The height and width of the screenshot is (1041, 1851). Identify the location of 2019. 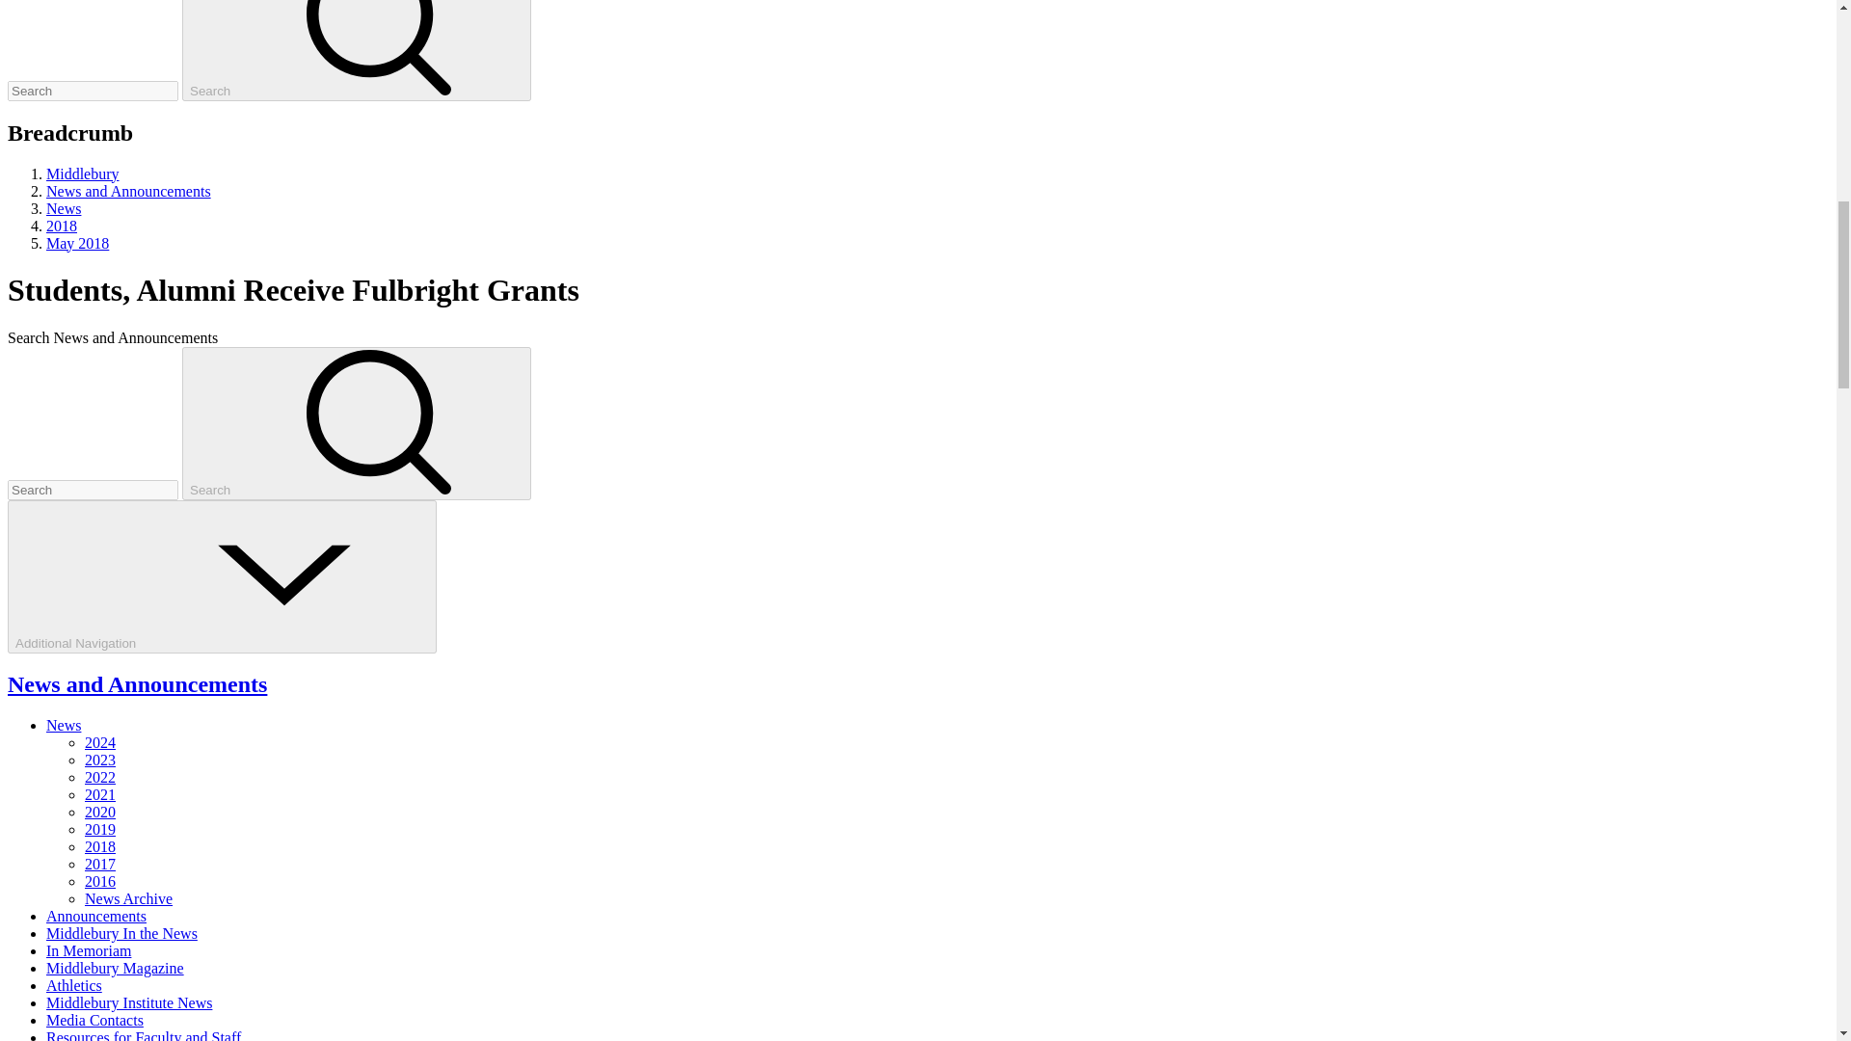
(100, 829).